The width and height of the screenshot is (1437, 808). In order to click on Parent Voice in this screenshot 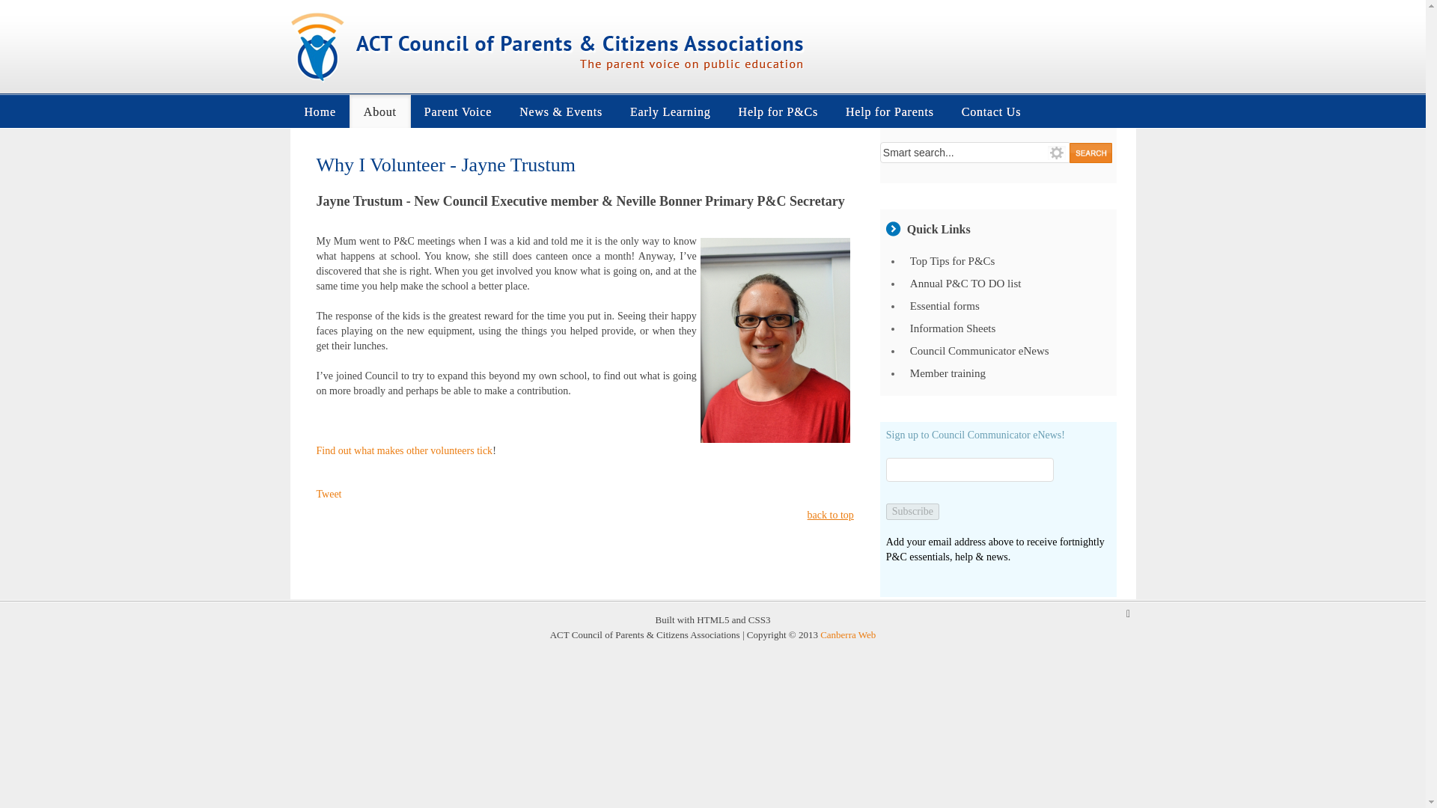, I will do `click(457, 111)`.